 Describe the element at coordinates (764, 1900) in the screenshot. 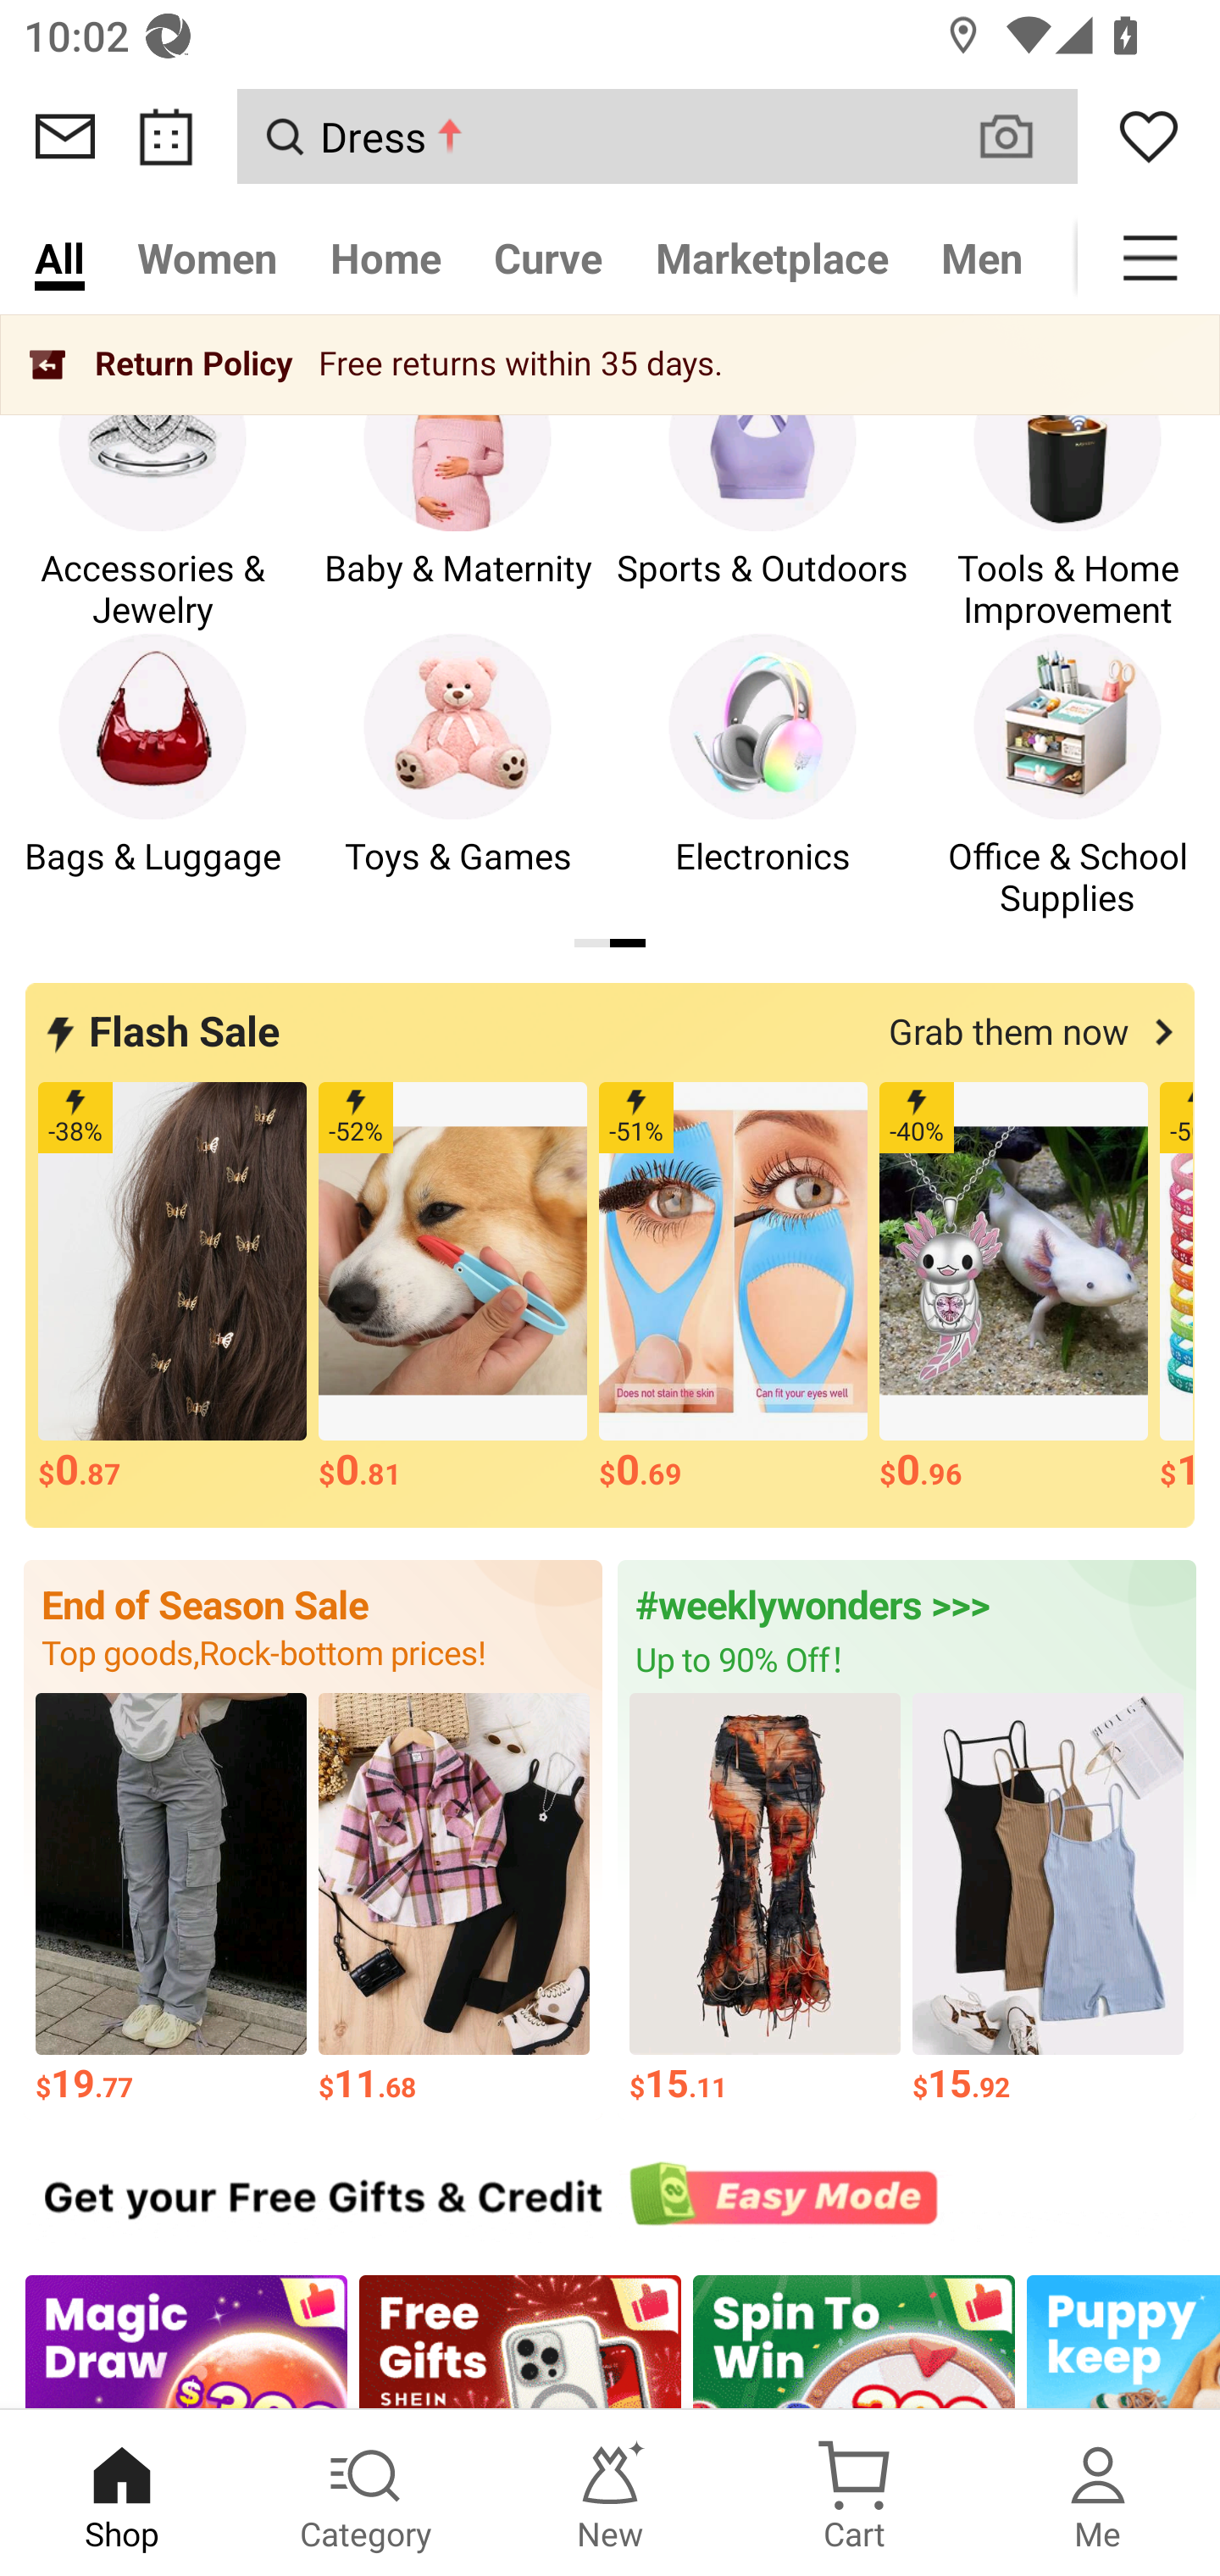

I see `$15.11 Price $15.11` at that location.